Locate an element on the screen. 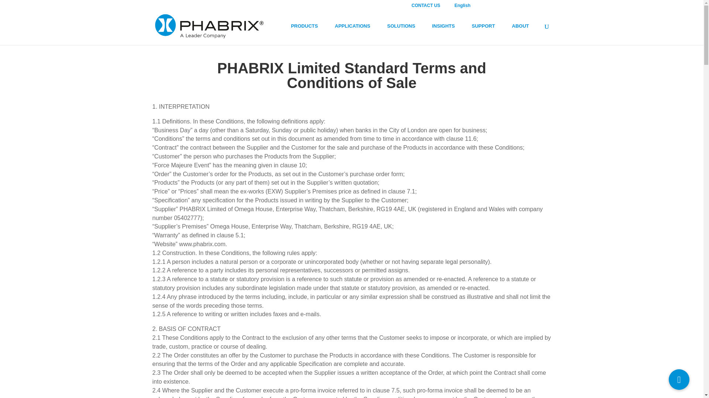  PRODUCTS is located at coordinates (308, 32).